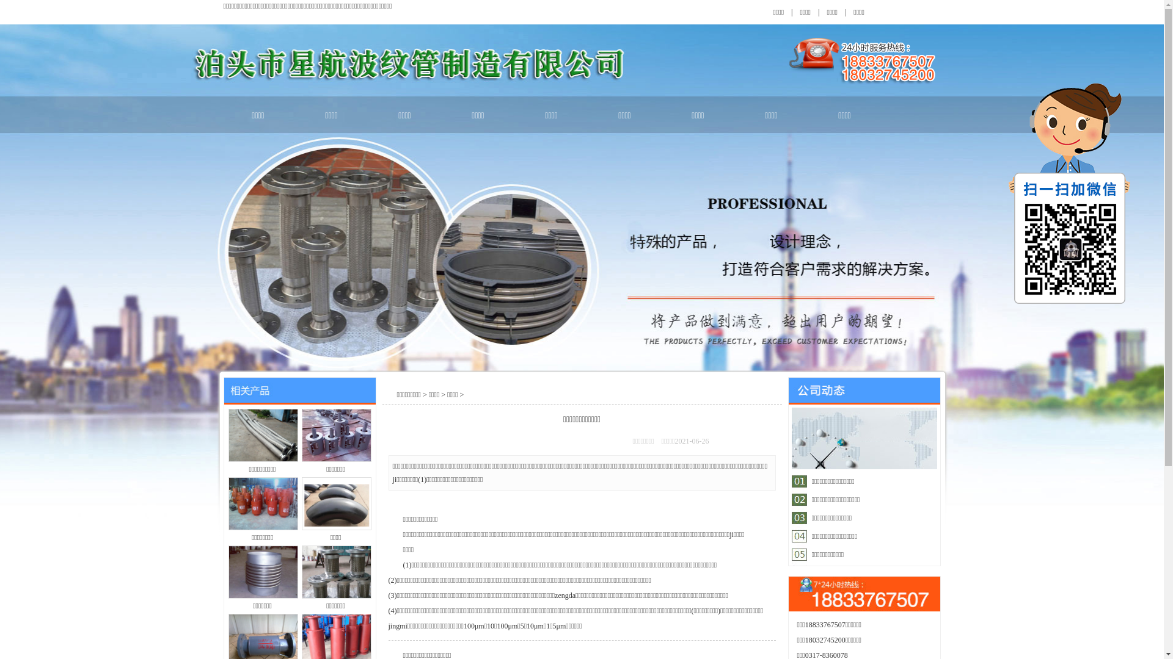 The height and width of the screenshot is (659, 1173). Describe the element at coordinates (851, 482) in the screenshot. I see `2` at that location.